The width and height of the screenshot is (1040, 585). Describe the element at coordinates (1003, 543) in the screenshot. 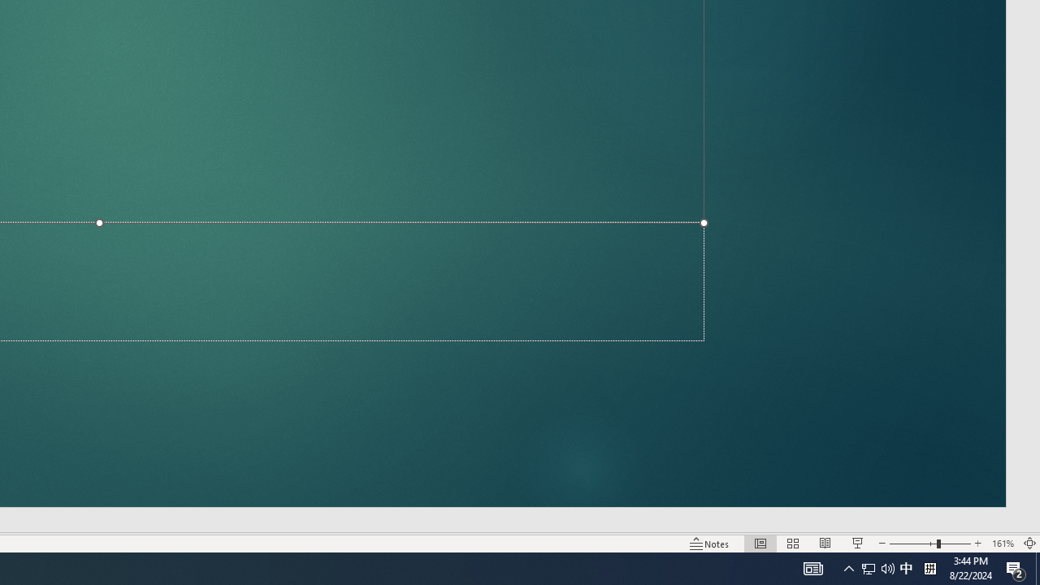

I see `Zoom 161%` at that location.